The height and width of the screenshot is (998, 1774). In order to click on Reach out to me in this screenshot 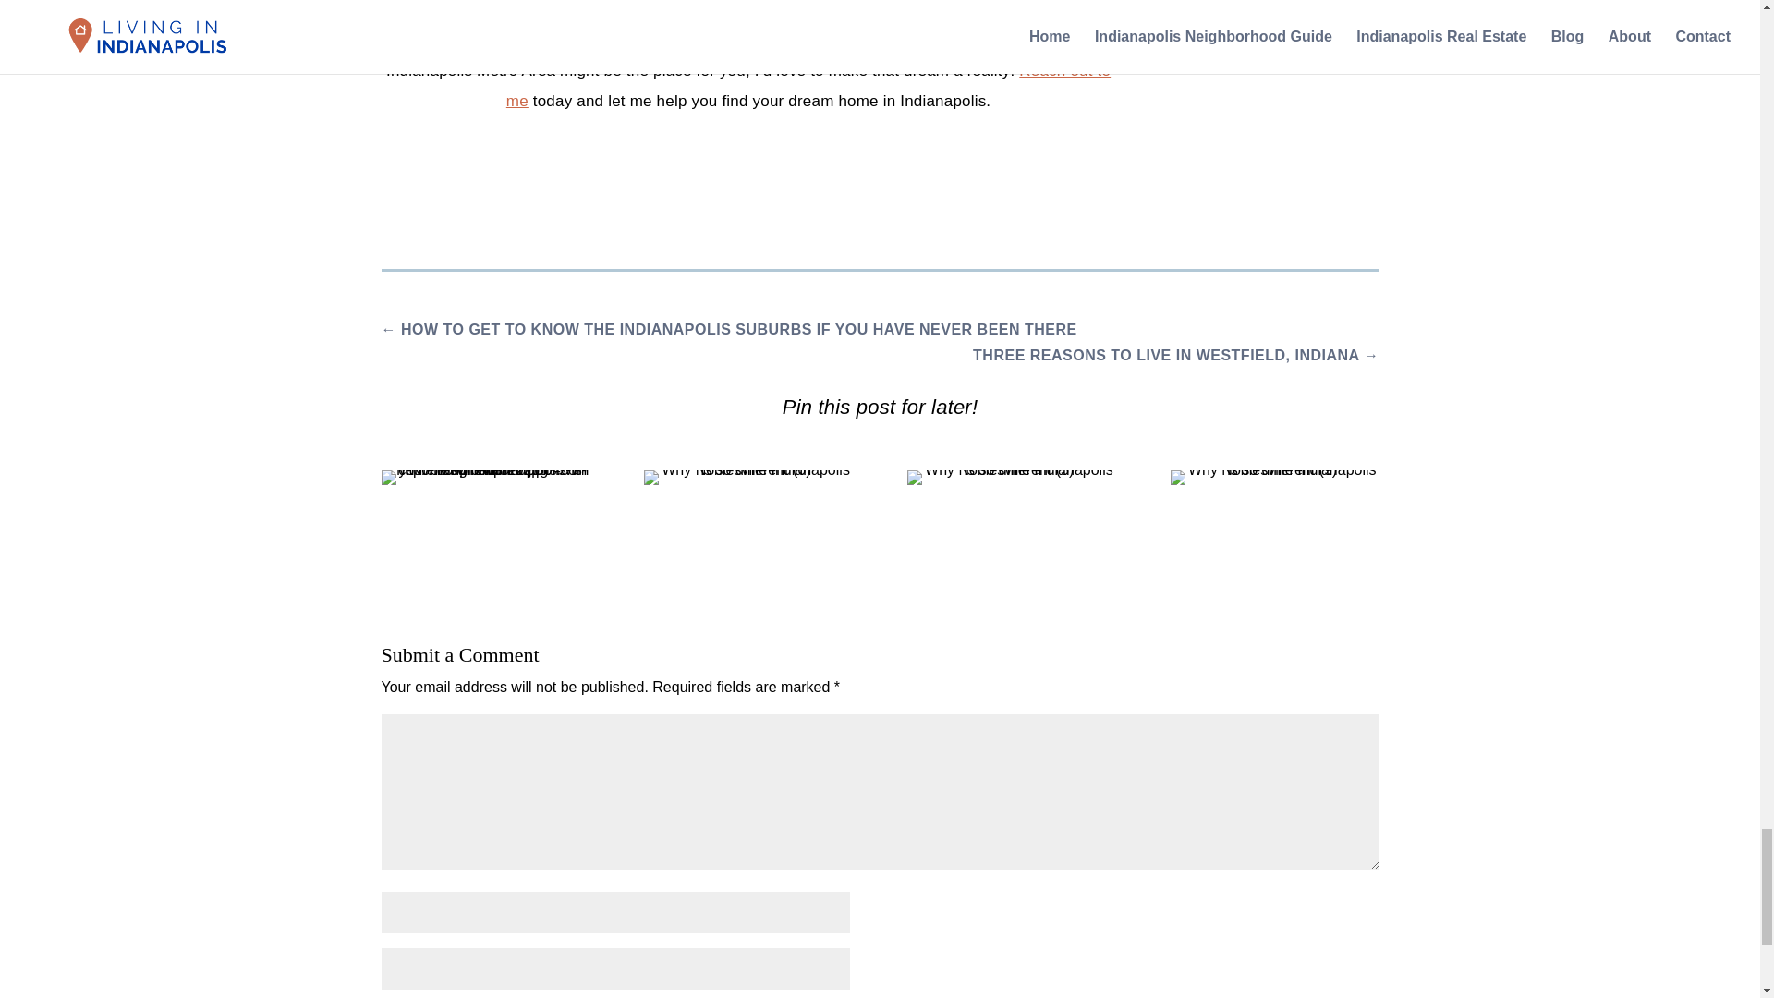, I will do `click(808, 85)`.